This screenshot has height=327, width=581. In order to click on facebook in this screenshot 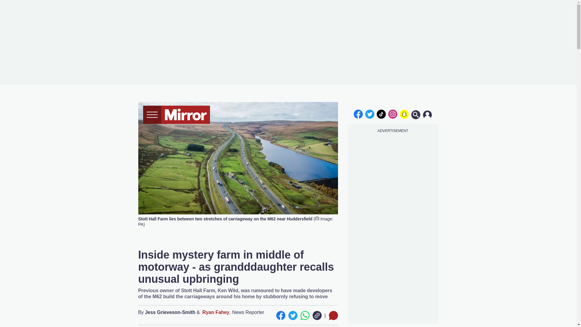, I will do `click(358, 114)`.